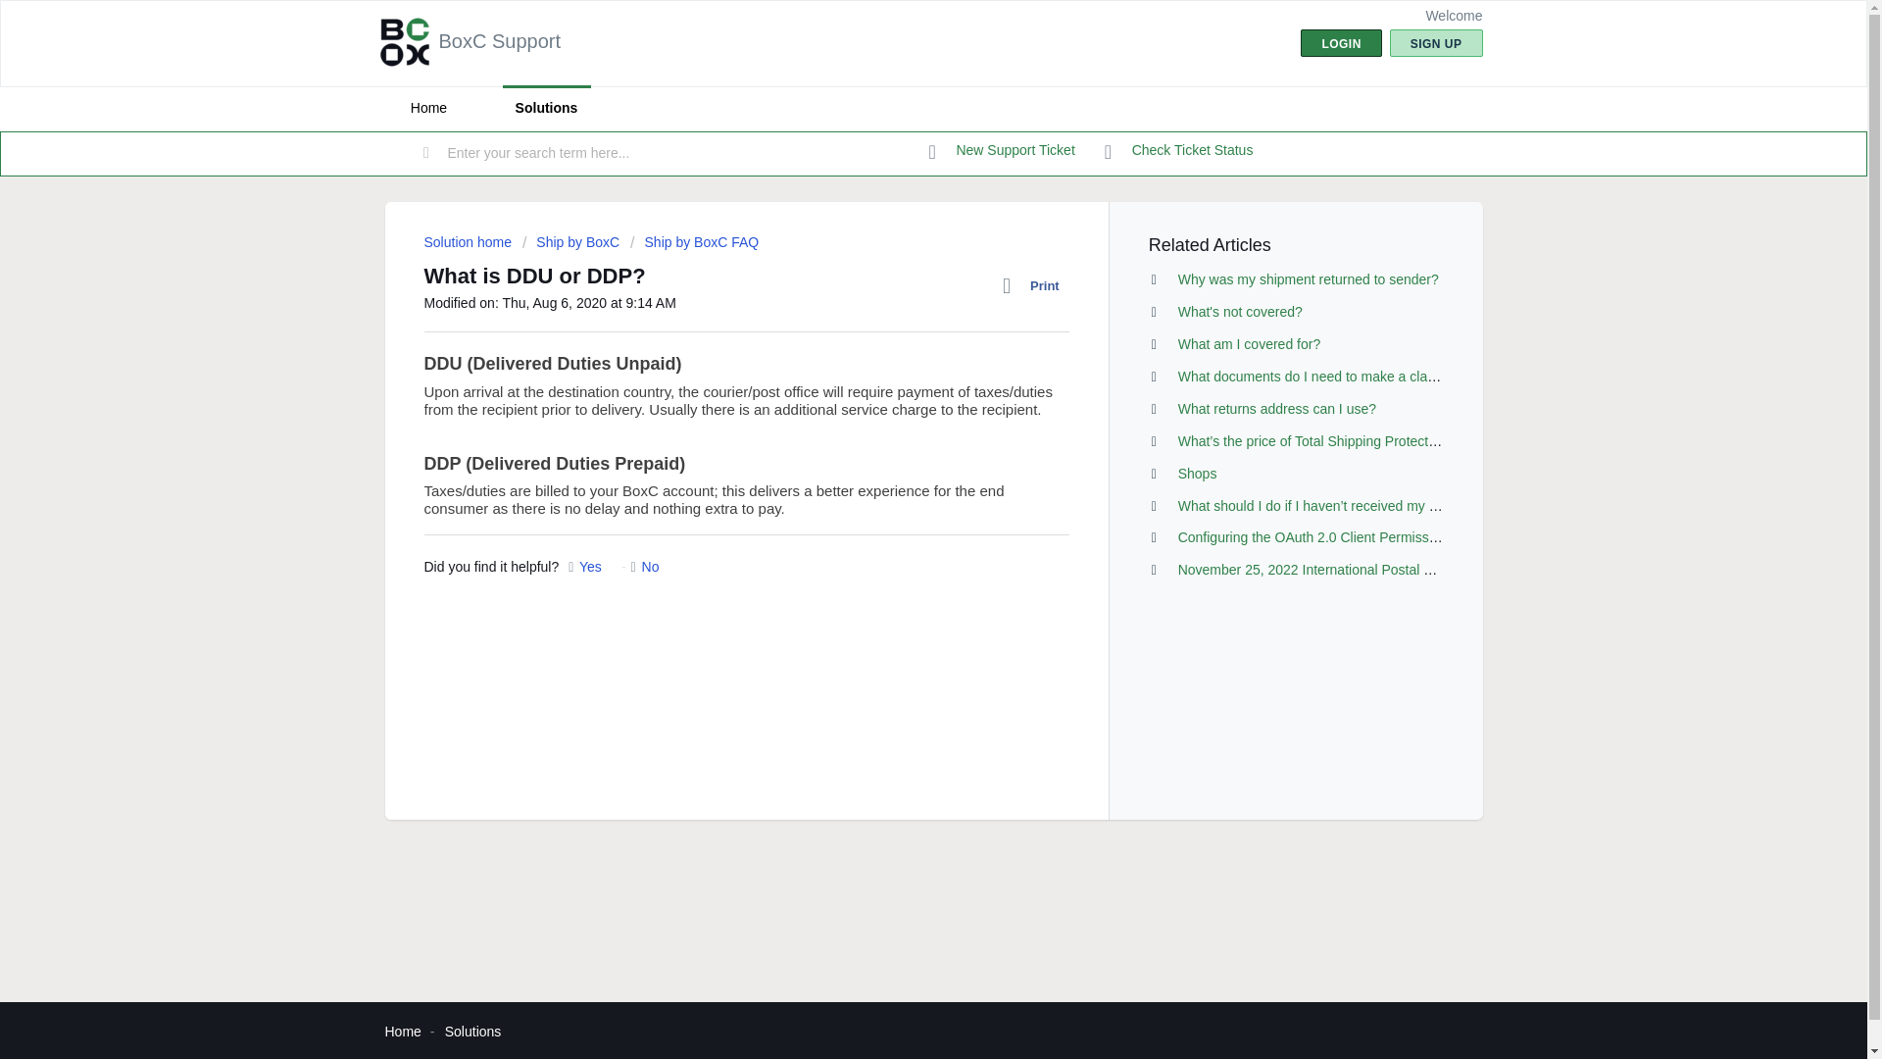 This screenshot has height=1059, width=1882. I want to click on What am I covered for?, so click(1249, 343).